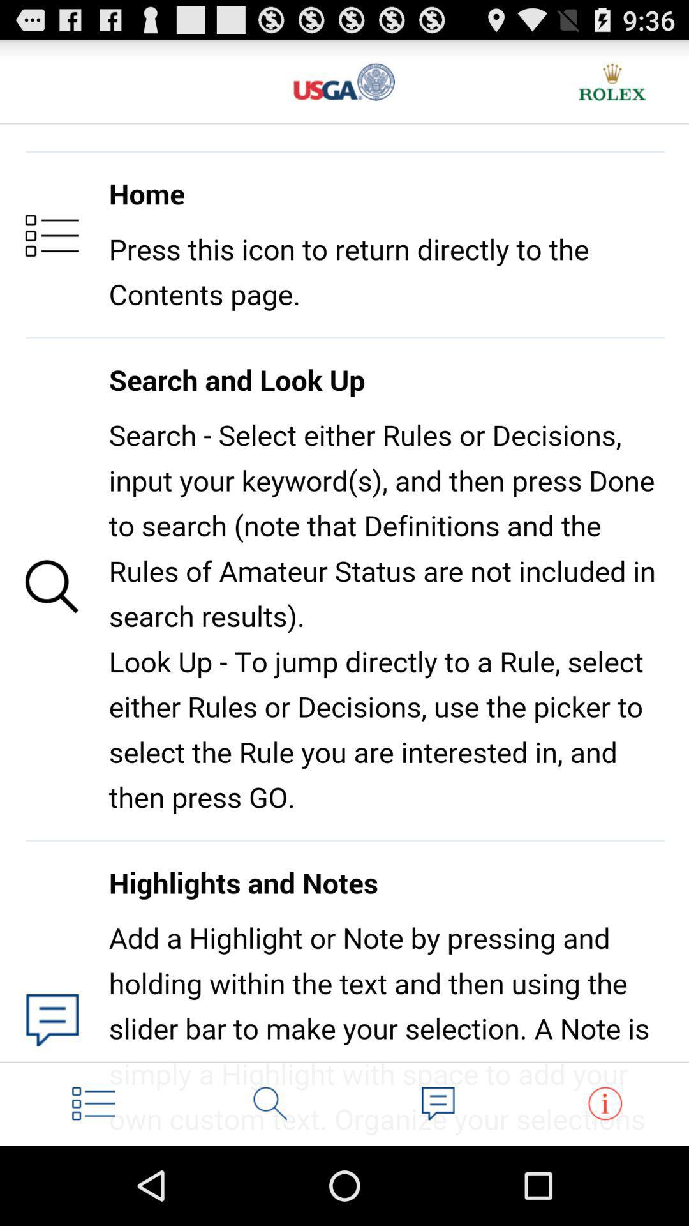  I want to click on usga latest golf rules, so click(344, 82).